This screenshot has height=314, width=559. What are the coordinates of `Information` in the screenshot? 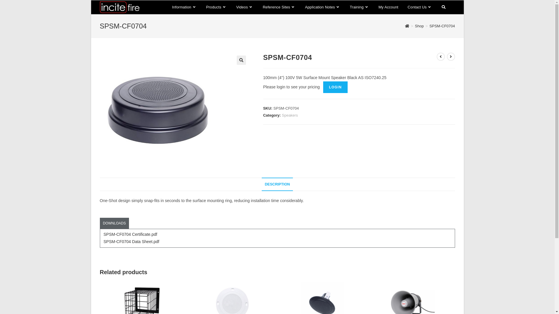 It's located at (185, 7).